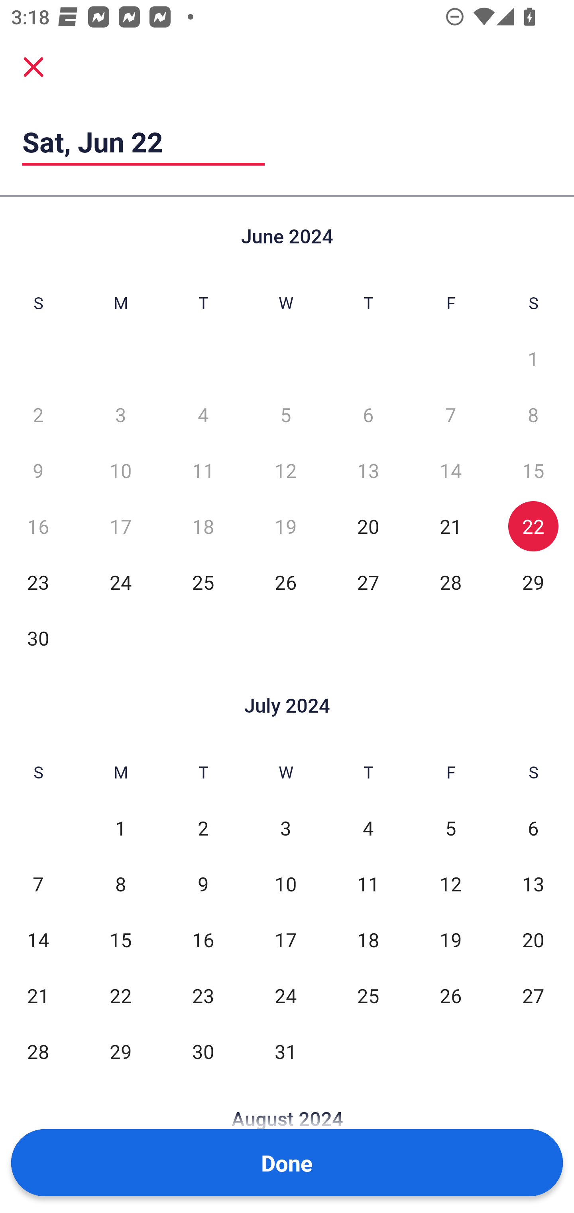 This screenshot has width=574, height=1213. What do you see at coordinates (368, 415) in the screenshot?
I see `6 Thu, Jun 6, Not Selected` at bounding box center [368, 415].